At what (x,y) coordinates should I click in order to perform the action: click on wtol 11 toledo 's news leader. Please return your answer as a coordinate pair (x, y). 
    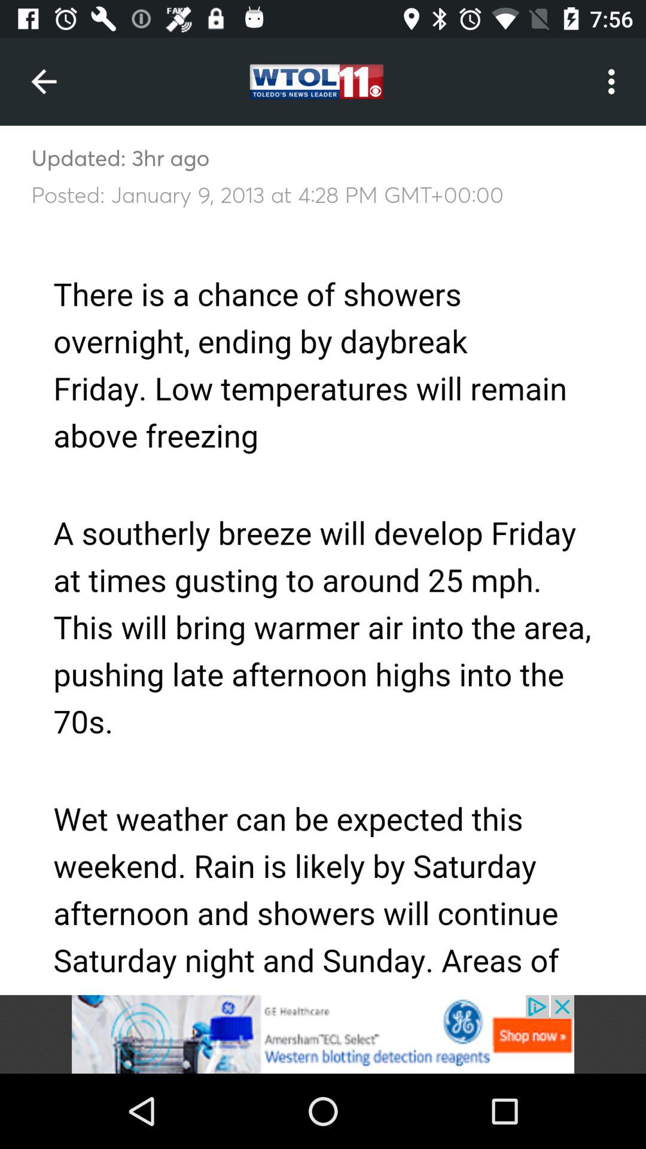
    Looking at the image, I should click on (323, 1034).